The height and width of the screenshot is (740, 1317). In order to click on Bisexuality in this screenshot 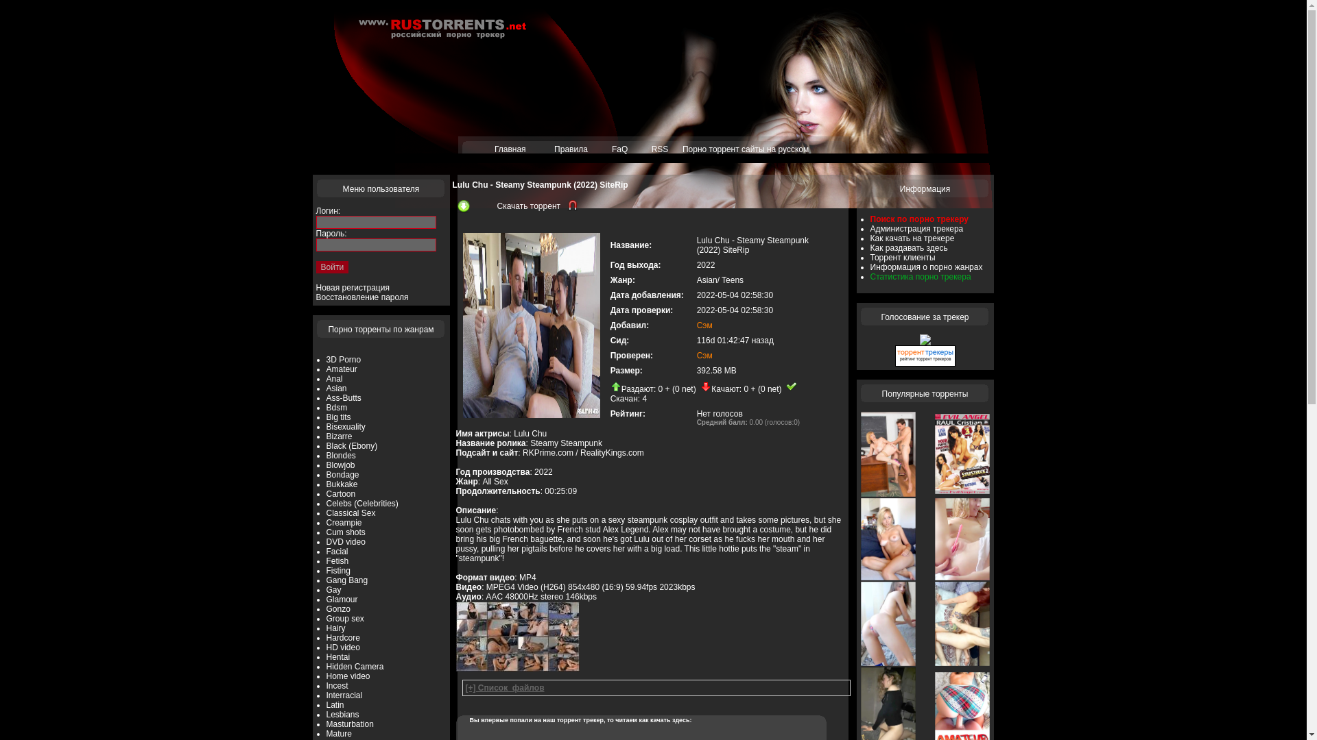, I will do `click(346, 426)`.